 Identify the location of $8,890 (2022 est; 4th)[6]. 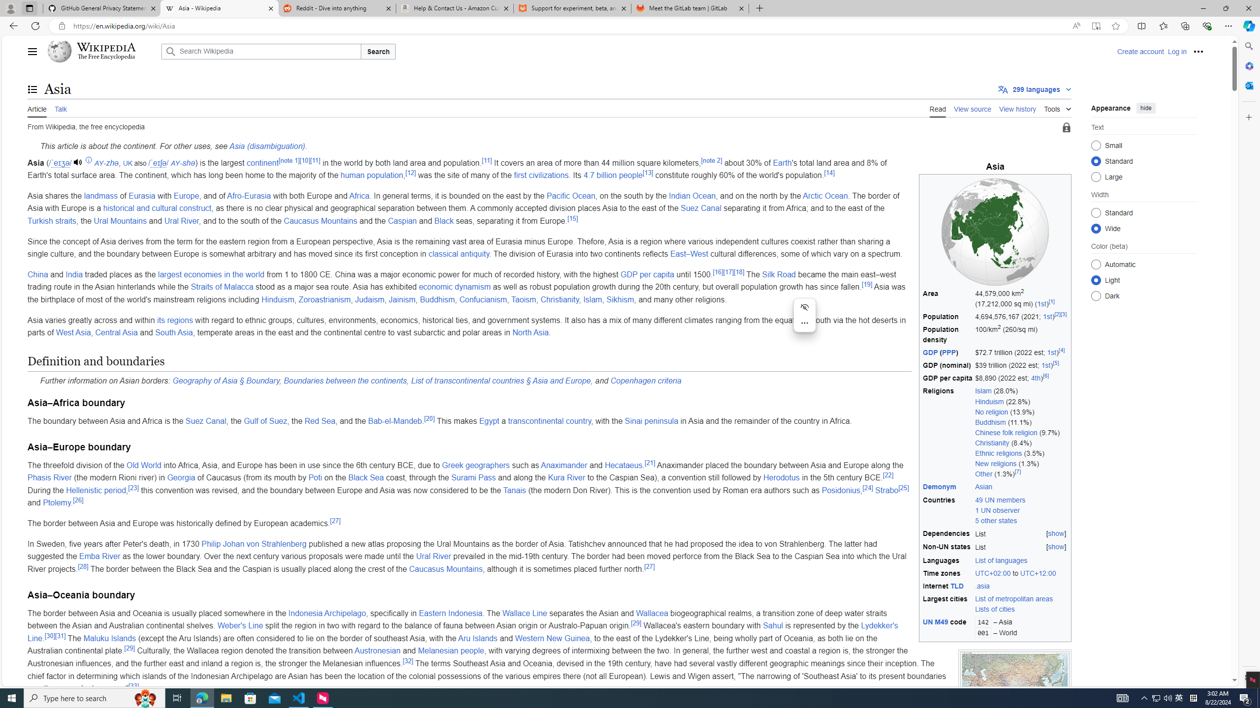
(1021, 378).